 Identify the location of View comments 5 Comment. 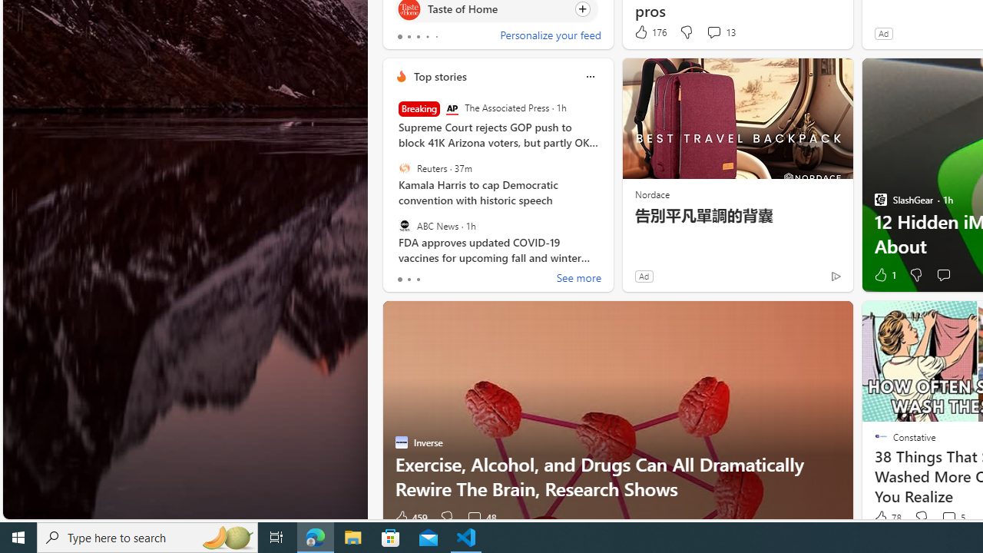
(952, 518).